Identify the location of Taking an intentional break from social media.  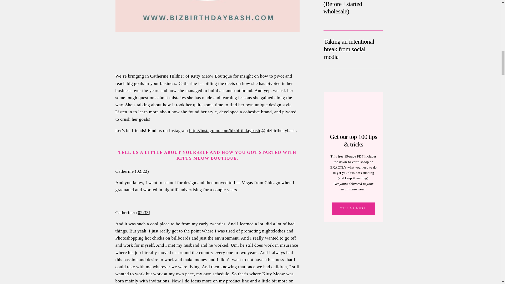
(349, 59).